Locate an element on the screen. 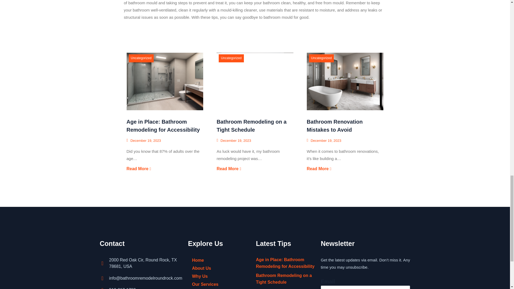  Bathroom Renovation Mistakes to Avoid is located at coordinates (335, 126).